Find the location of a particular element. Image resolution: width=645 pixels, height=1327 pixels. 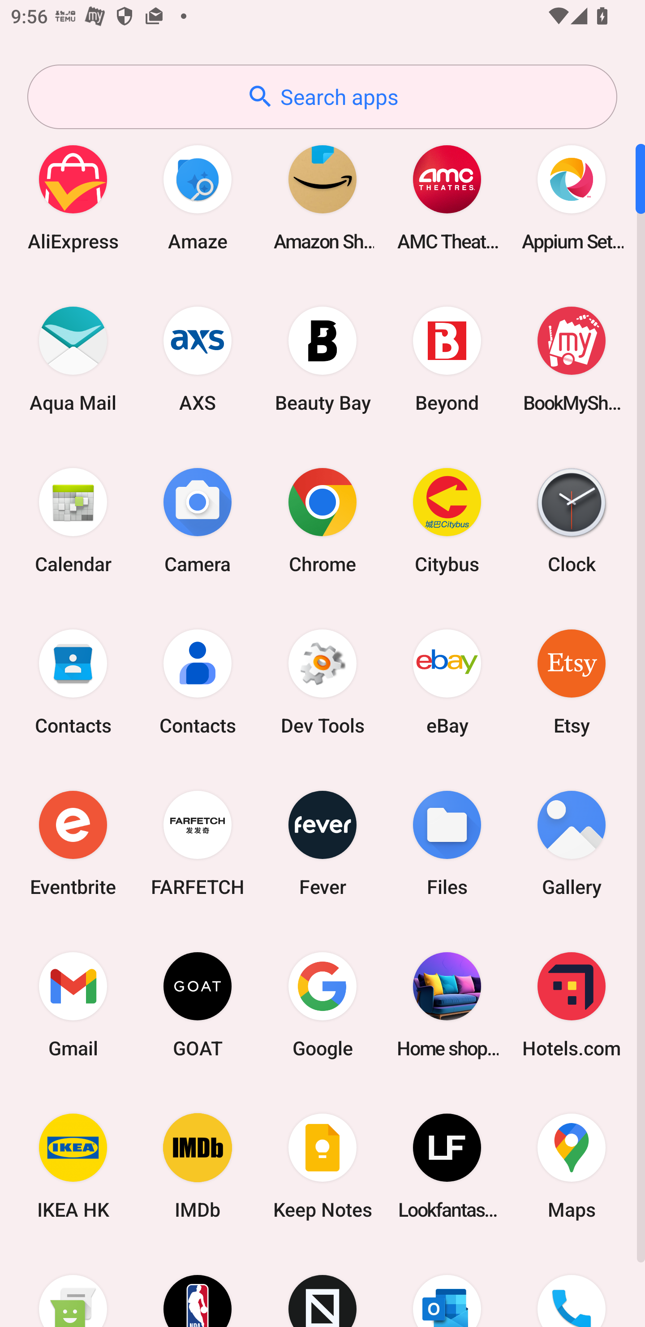

AliExpress is located at coordinates (73, 197).